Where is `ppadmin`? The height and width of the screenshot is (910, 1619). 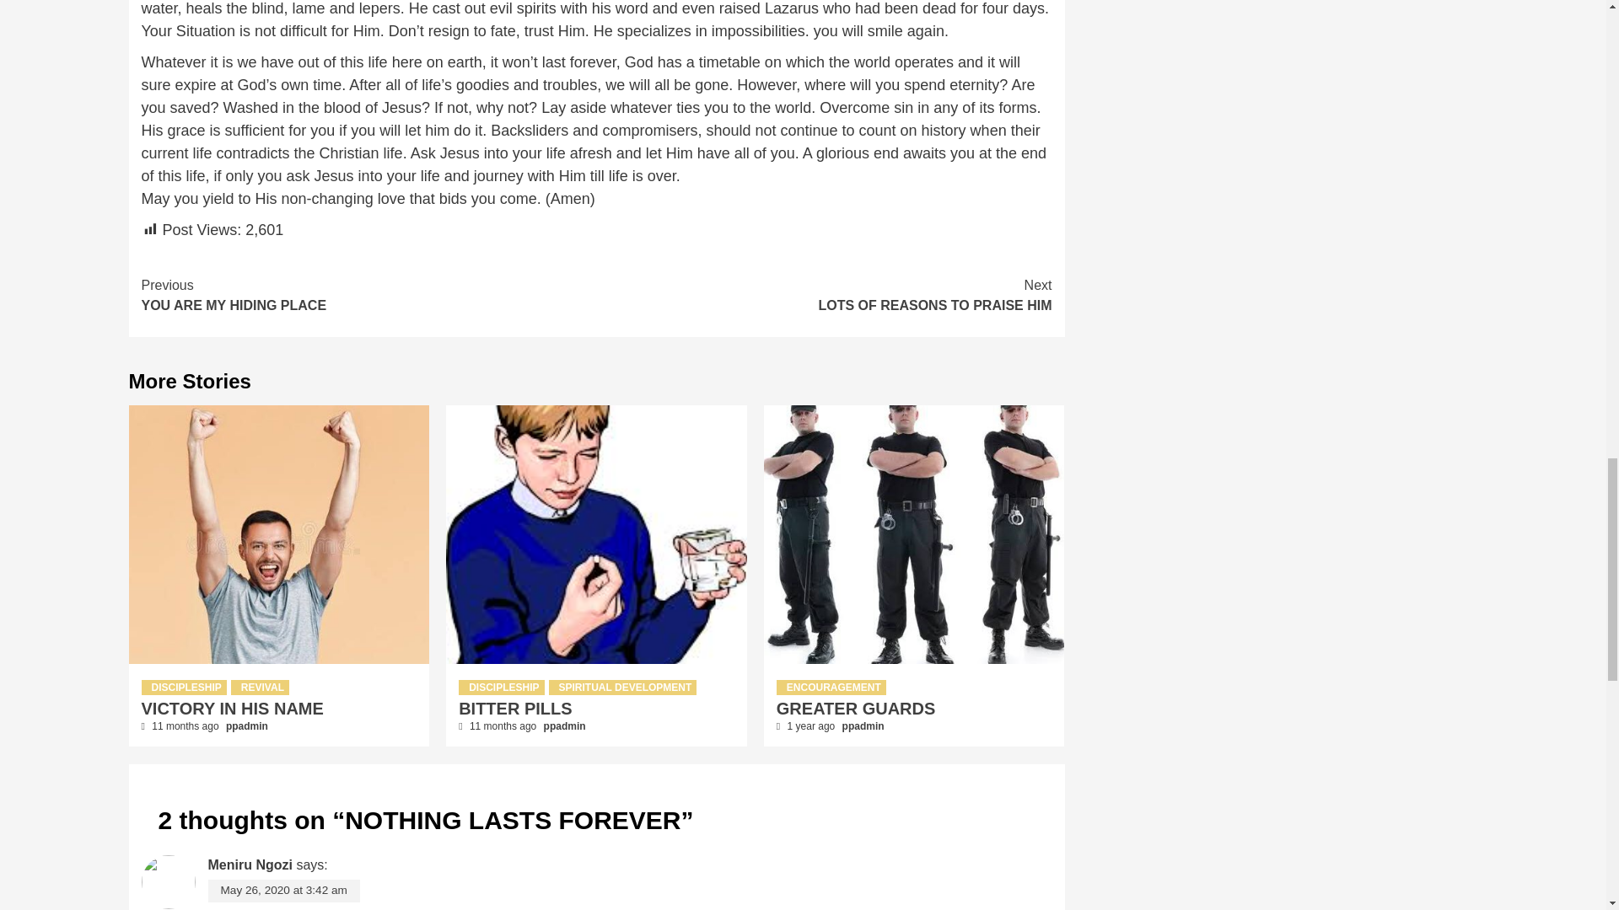
ppadmin is located at coordinates (233, 709).